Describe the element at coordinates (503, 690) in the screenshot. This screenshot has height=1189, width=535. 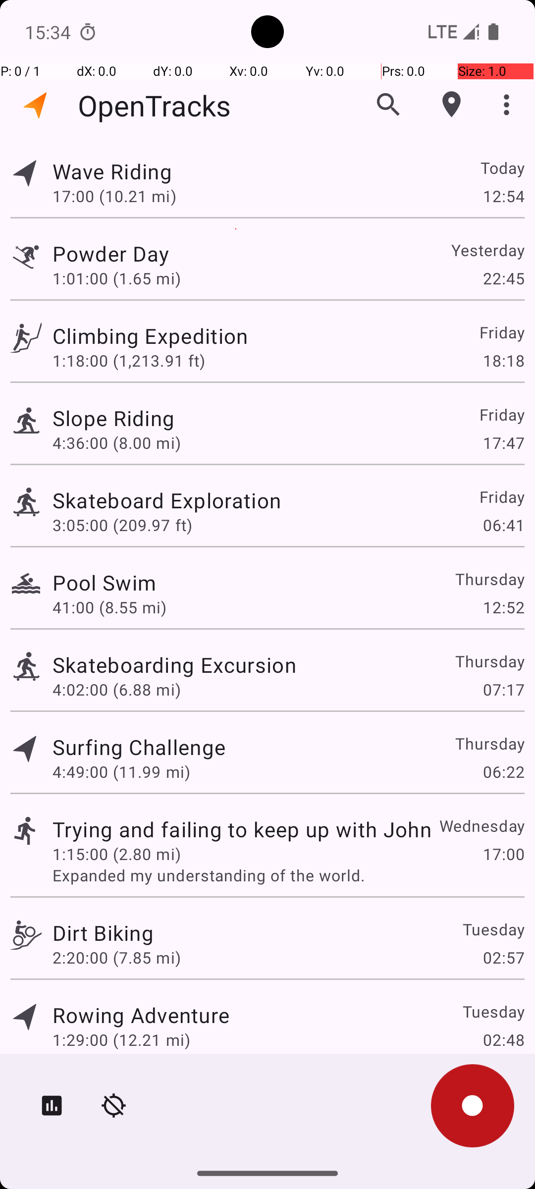
I see `07:17` at that location.